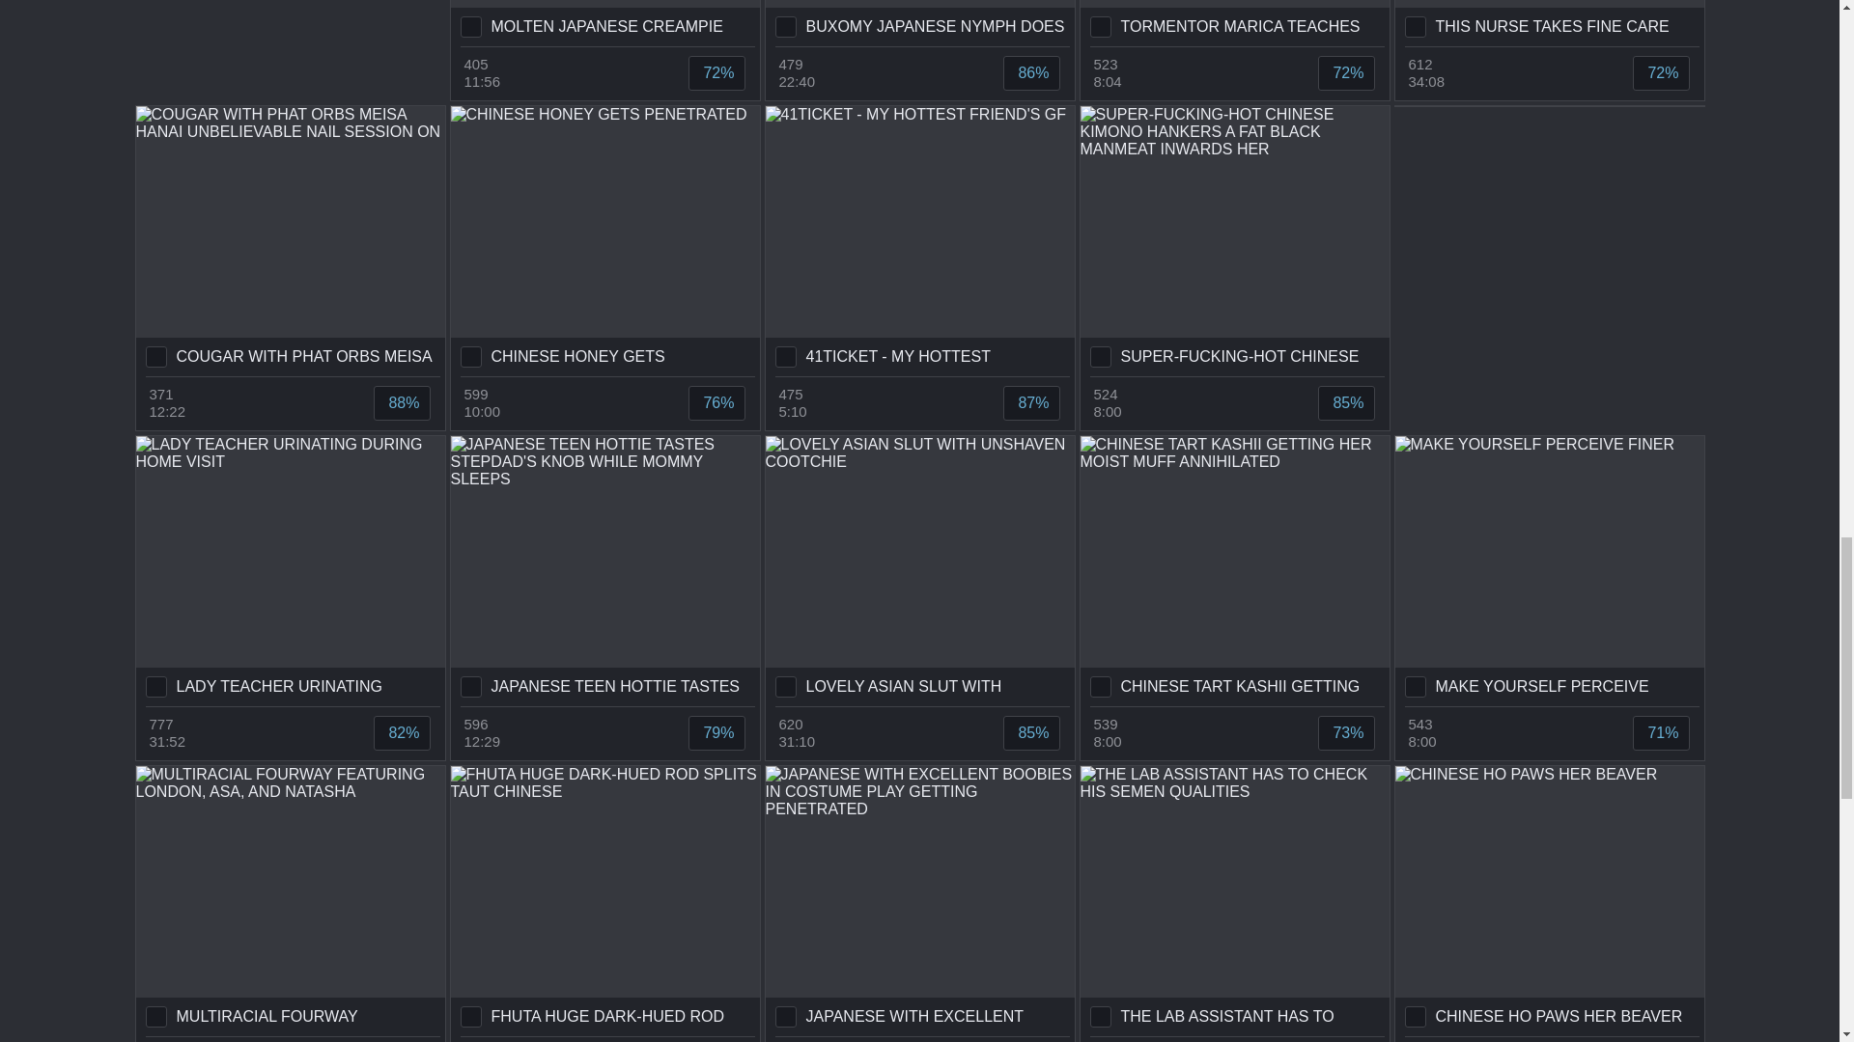  I want to click on 41TICKET - MY HOTTEST FRIEND'S GF, so click(918, 241).